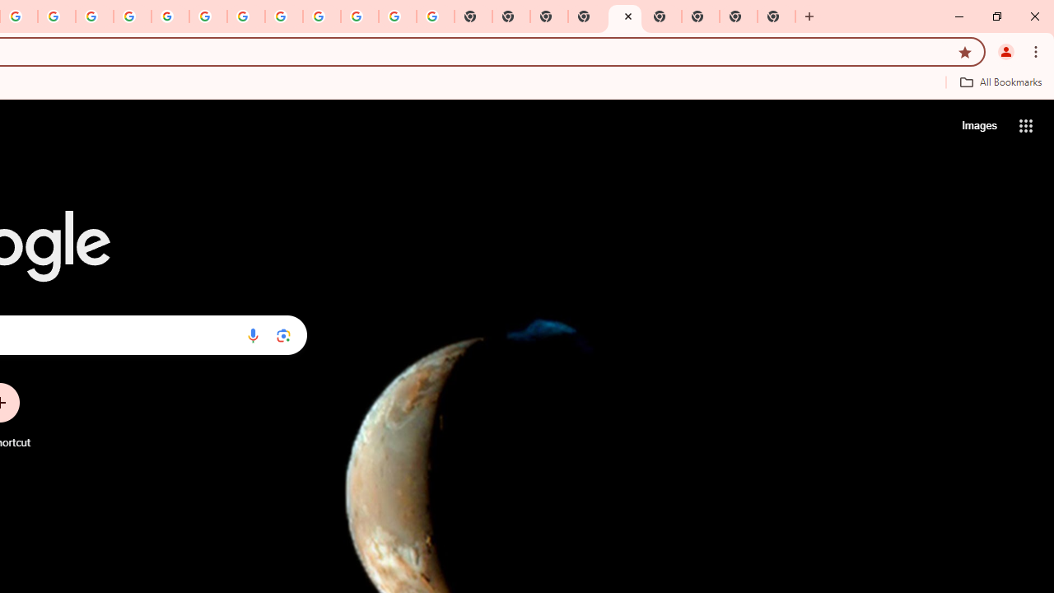 This screenshot has height=593, width=1054. Describe the element at coordinates (435, 16) in the screenshot. I see `Google Images` at that location.